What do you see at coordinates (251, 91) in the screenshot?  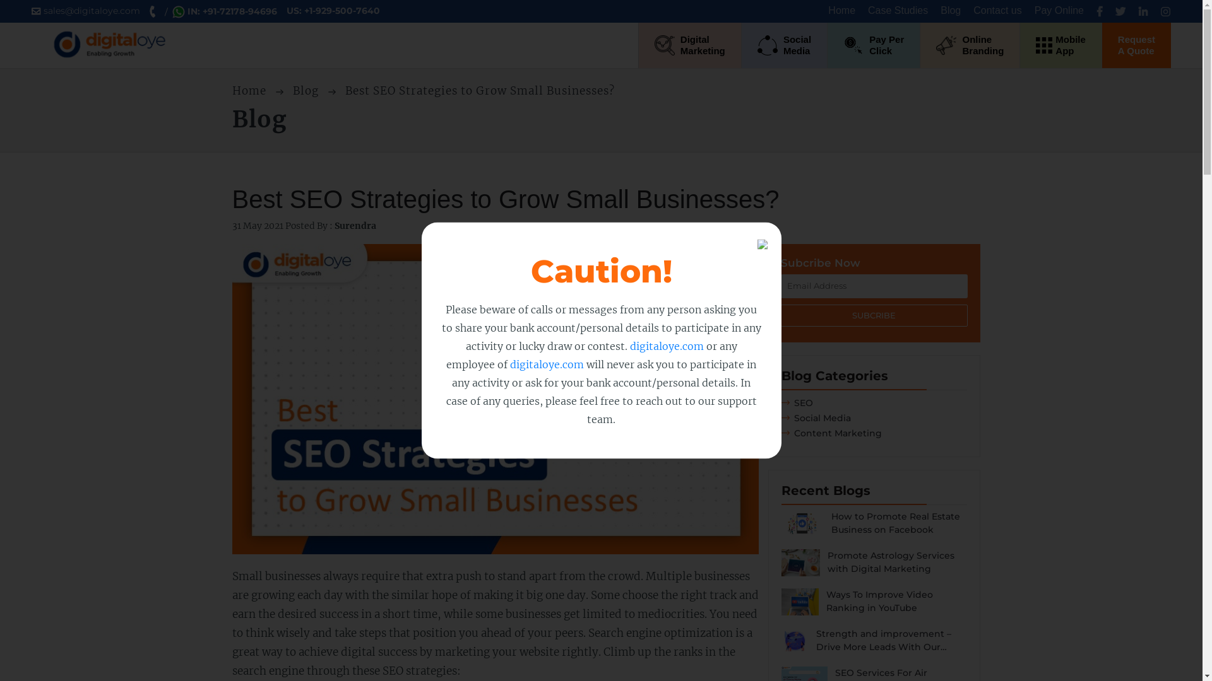 I see `Home` at bounding box center [251, 91].